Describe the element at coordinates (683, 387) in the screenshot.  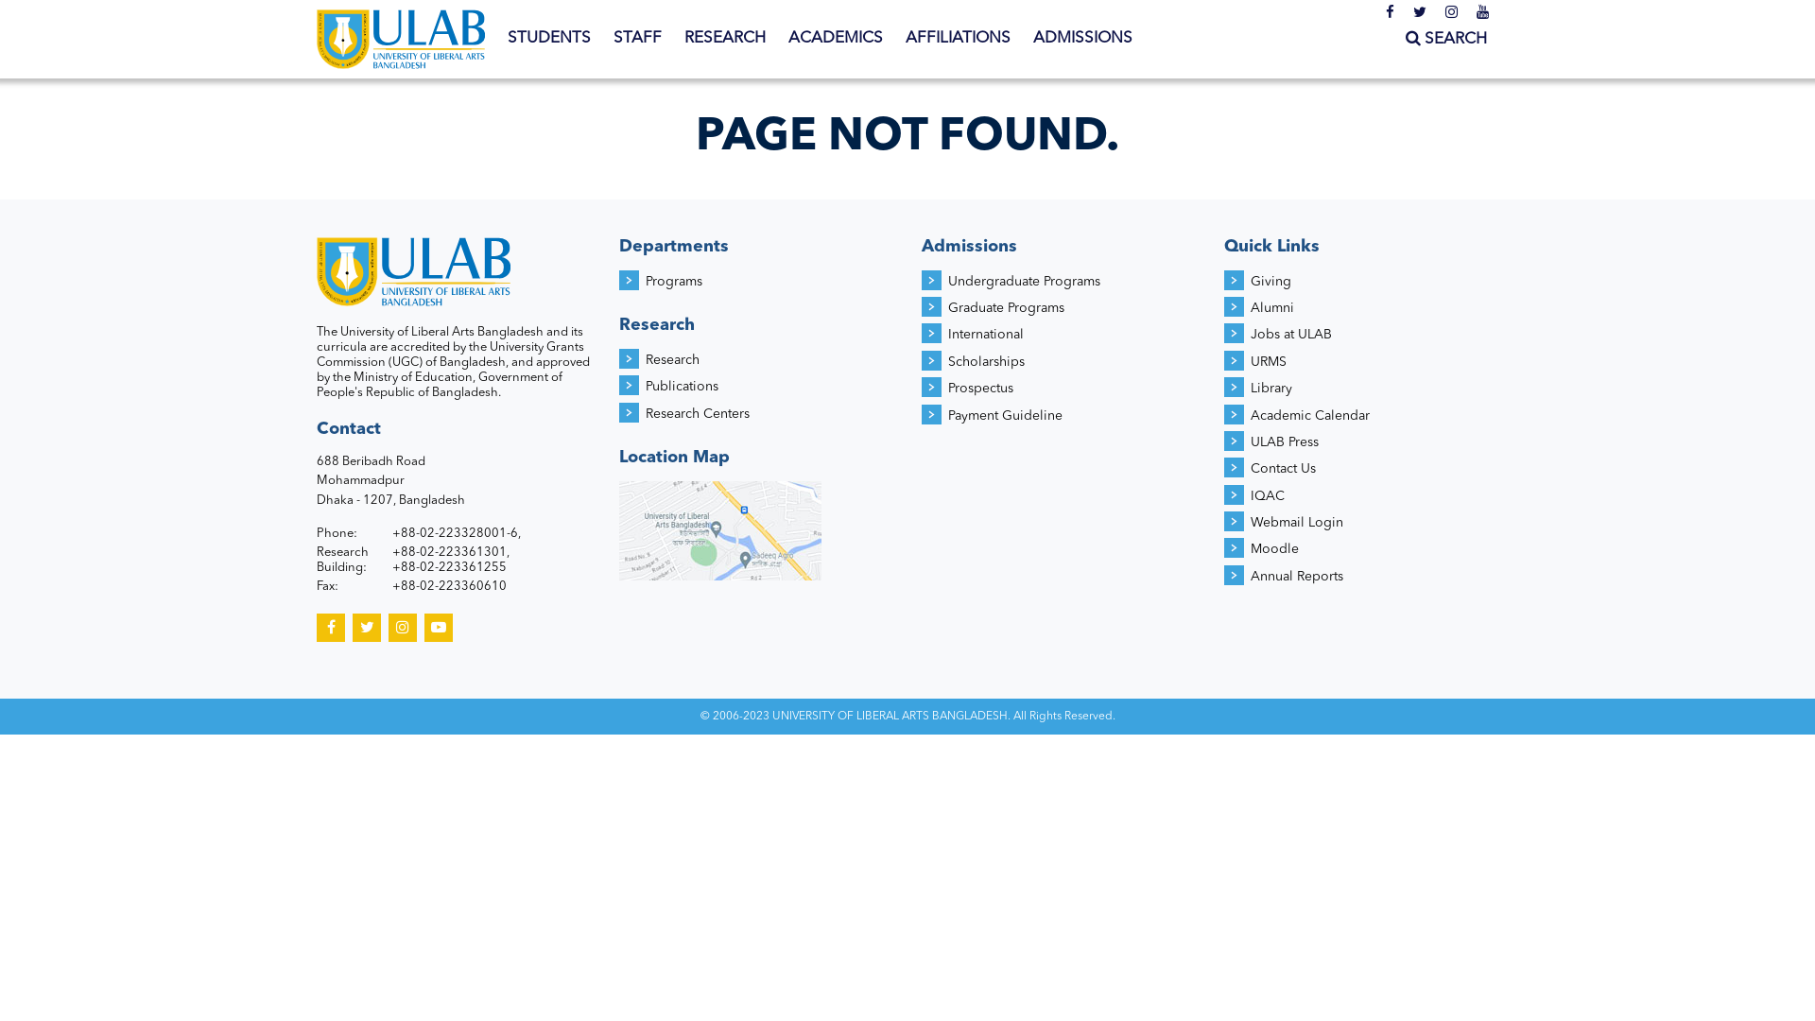
I see `Publications` at that location.